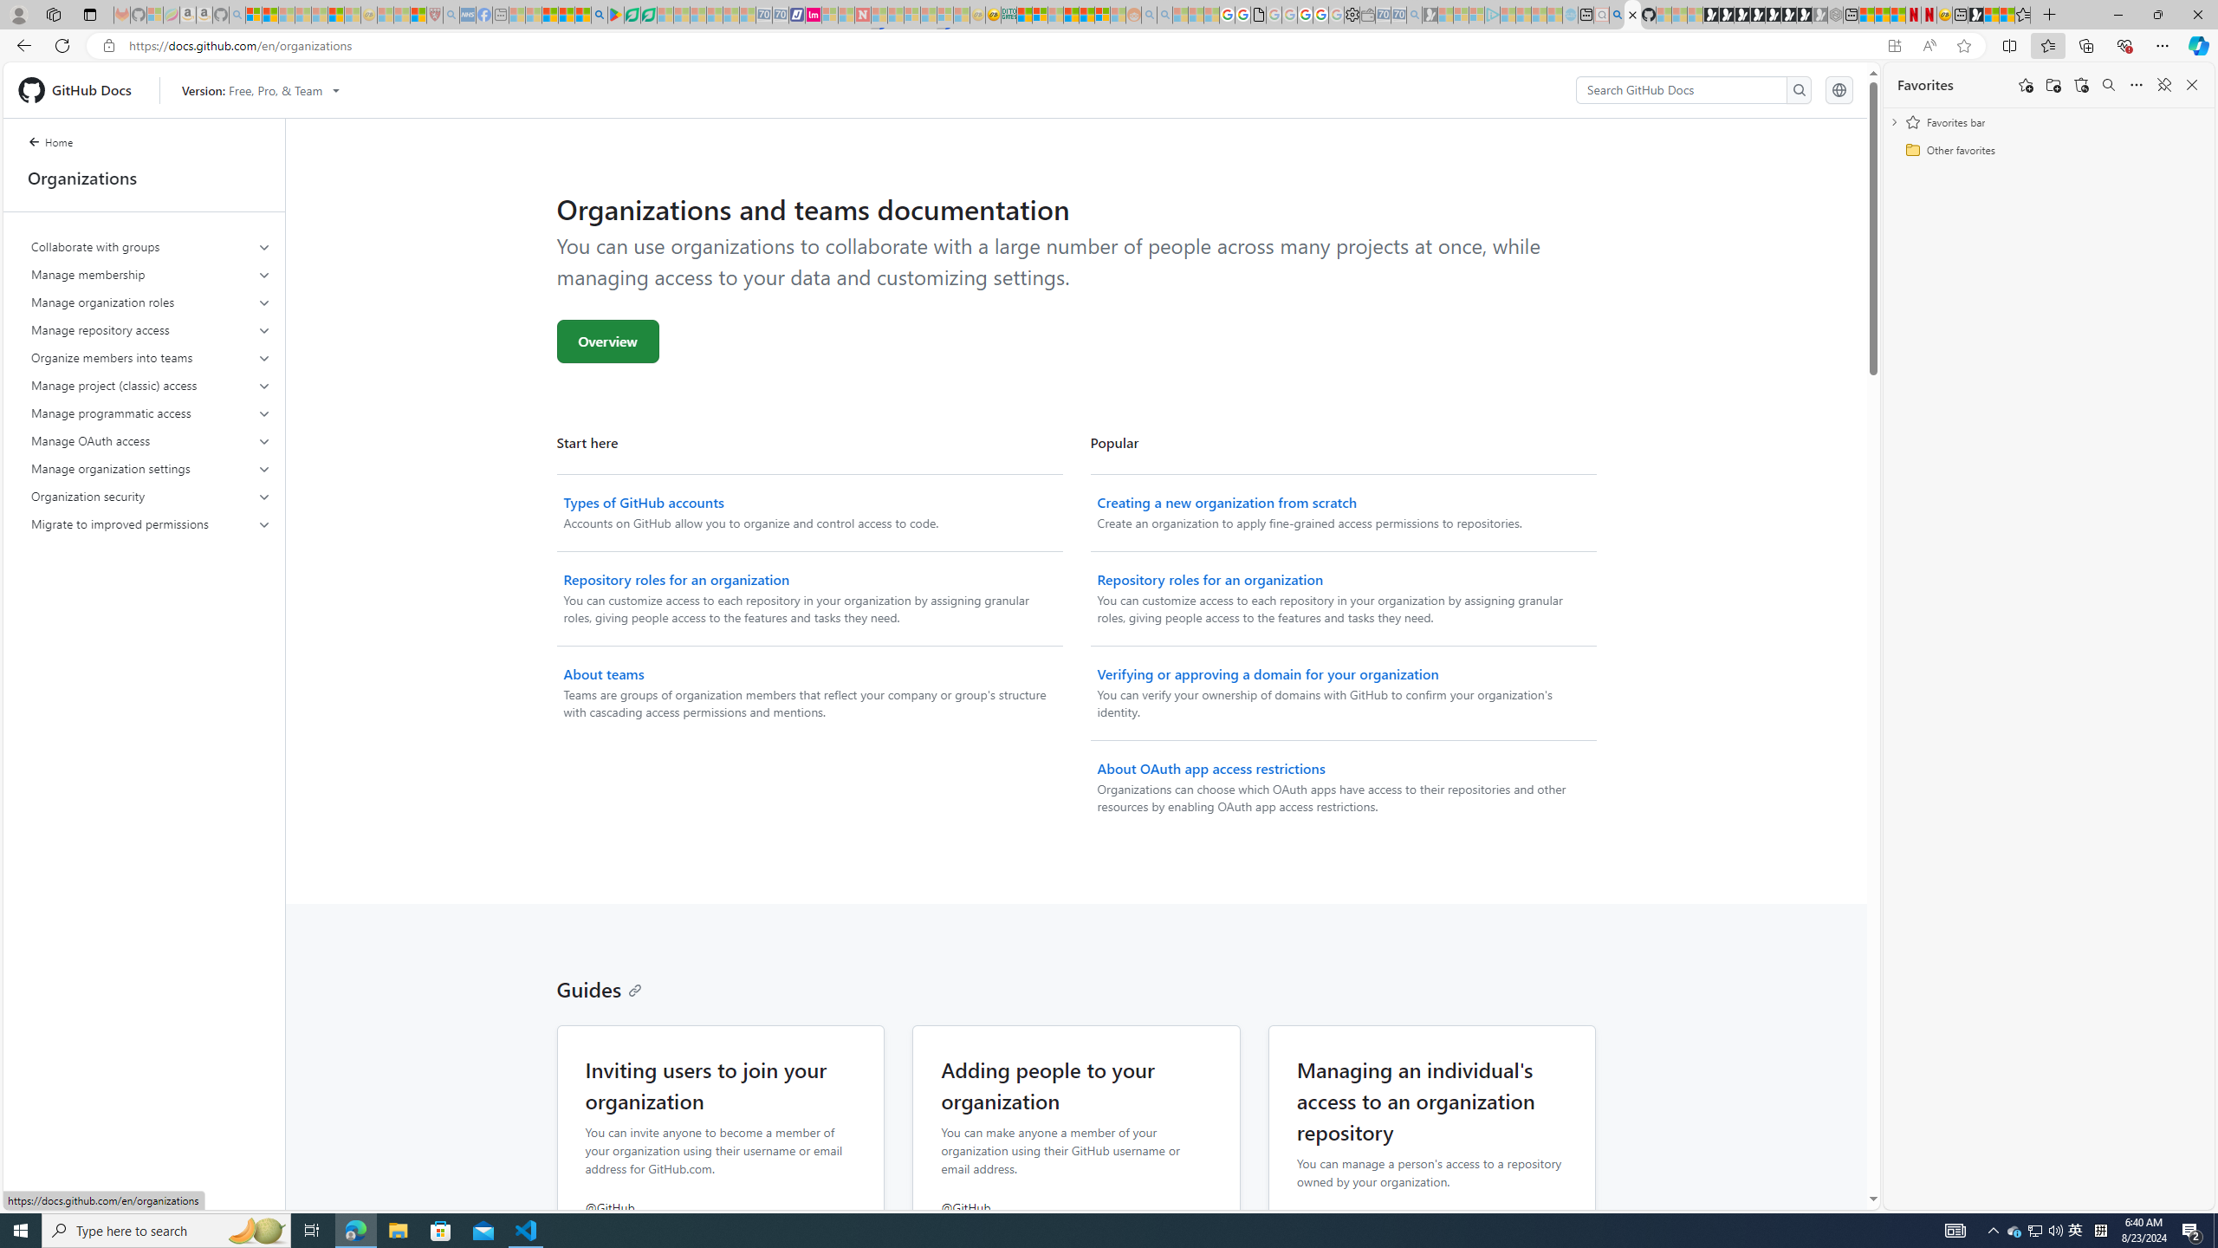  Describe the element at coordinates (152, 413) in the screenshot. I see `Manage programmatic access` at that location.